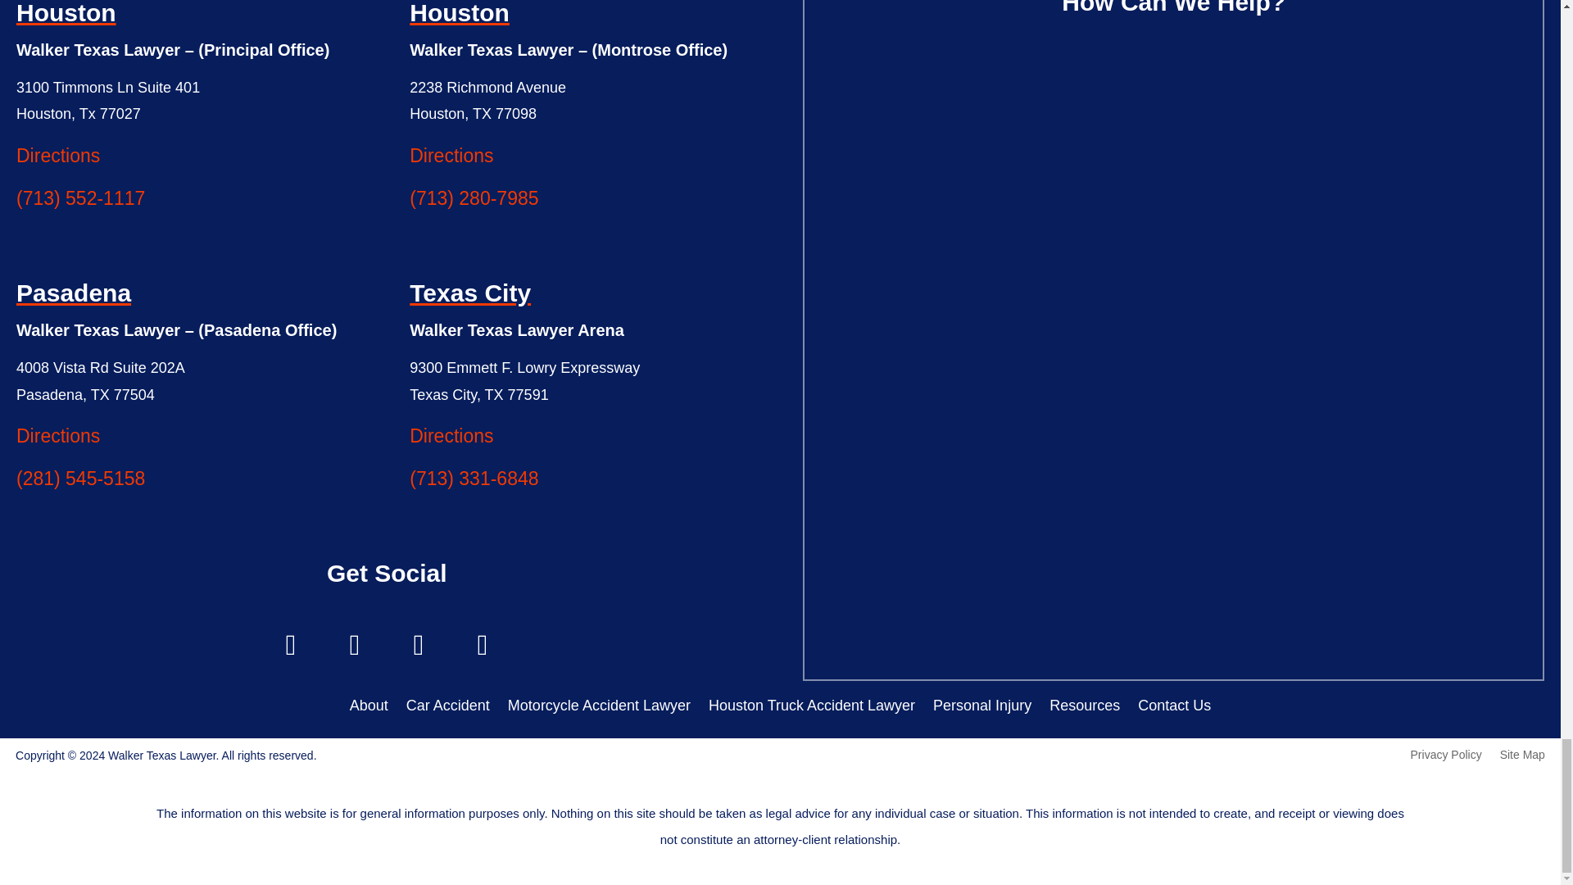  I want to click on Follow on Facebook, so click(290, 645).